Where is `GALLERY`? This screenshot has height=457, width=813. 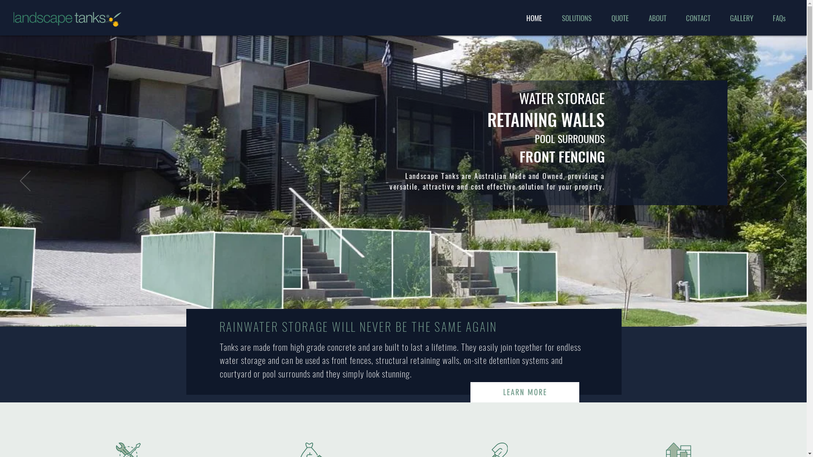
GALLERY is located at coordinates (742, 18).